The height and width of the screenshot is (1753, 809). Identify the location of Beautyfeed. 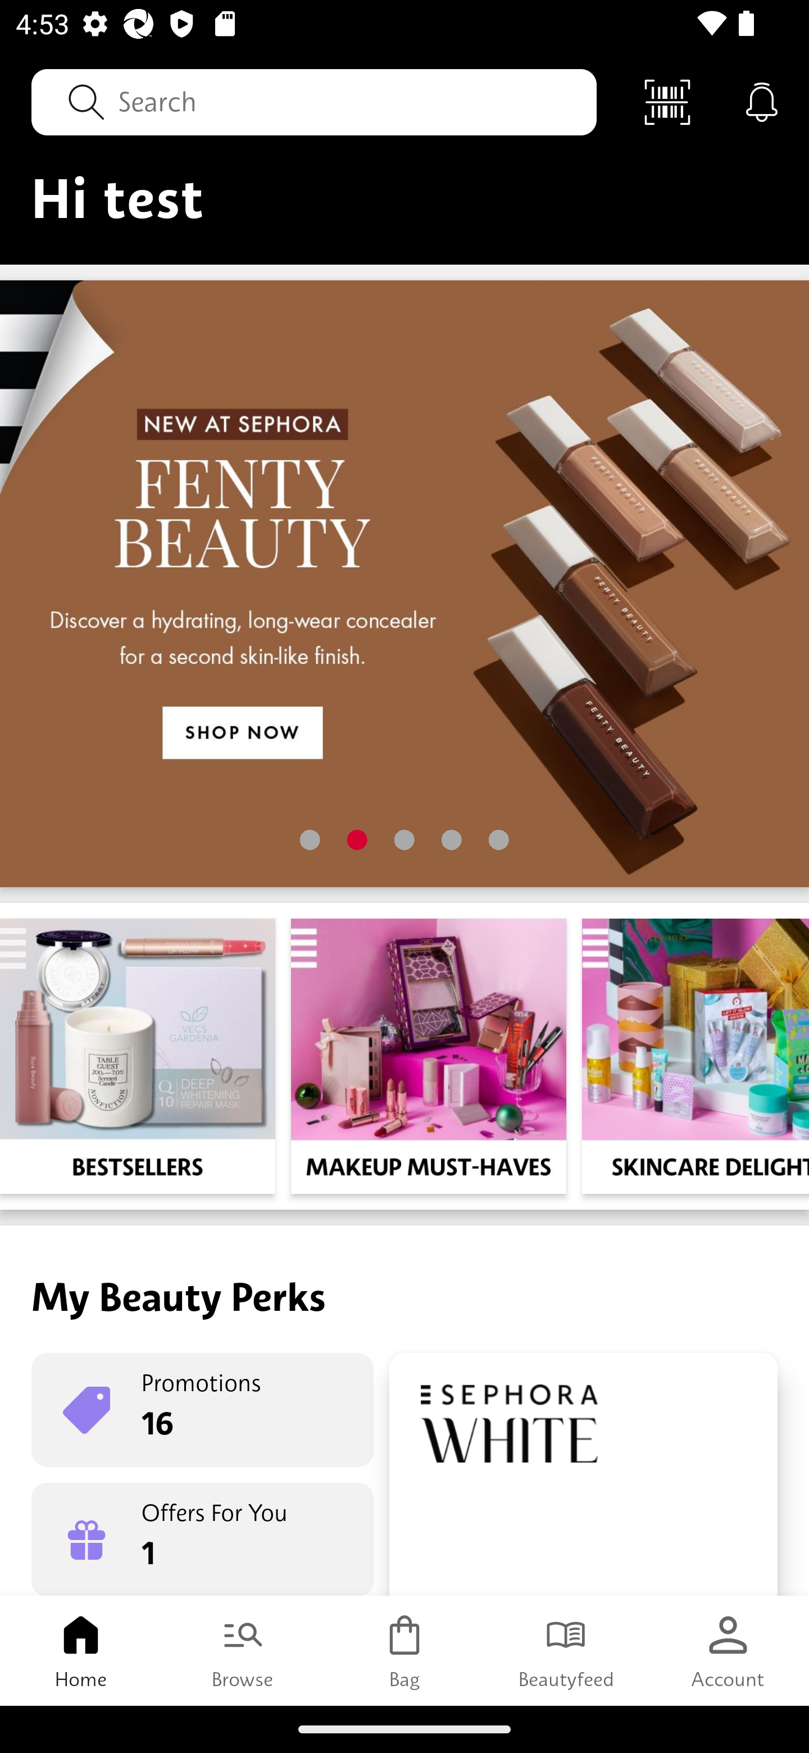
(566, 1650).